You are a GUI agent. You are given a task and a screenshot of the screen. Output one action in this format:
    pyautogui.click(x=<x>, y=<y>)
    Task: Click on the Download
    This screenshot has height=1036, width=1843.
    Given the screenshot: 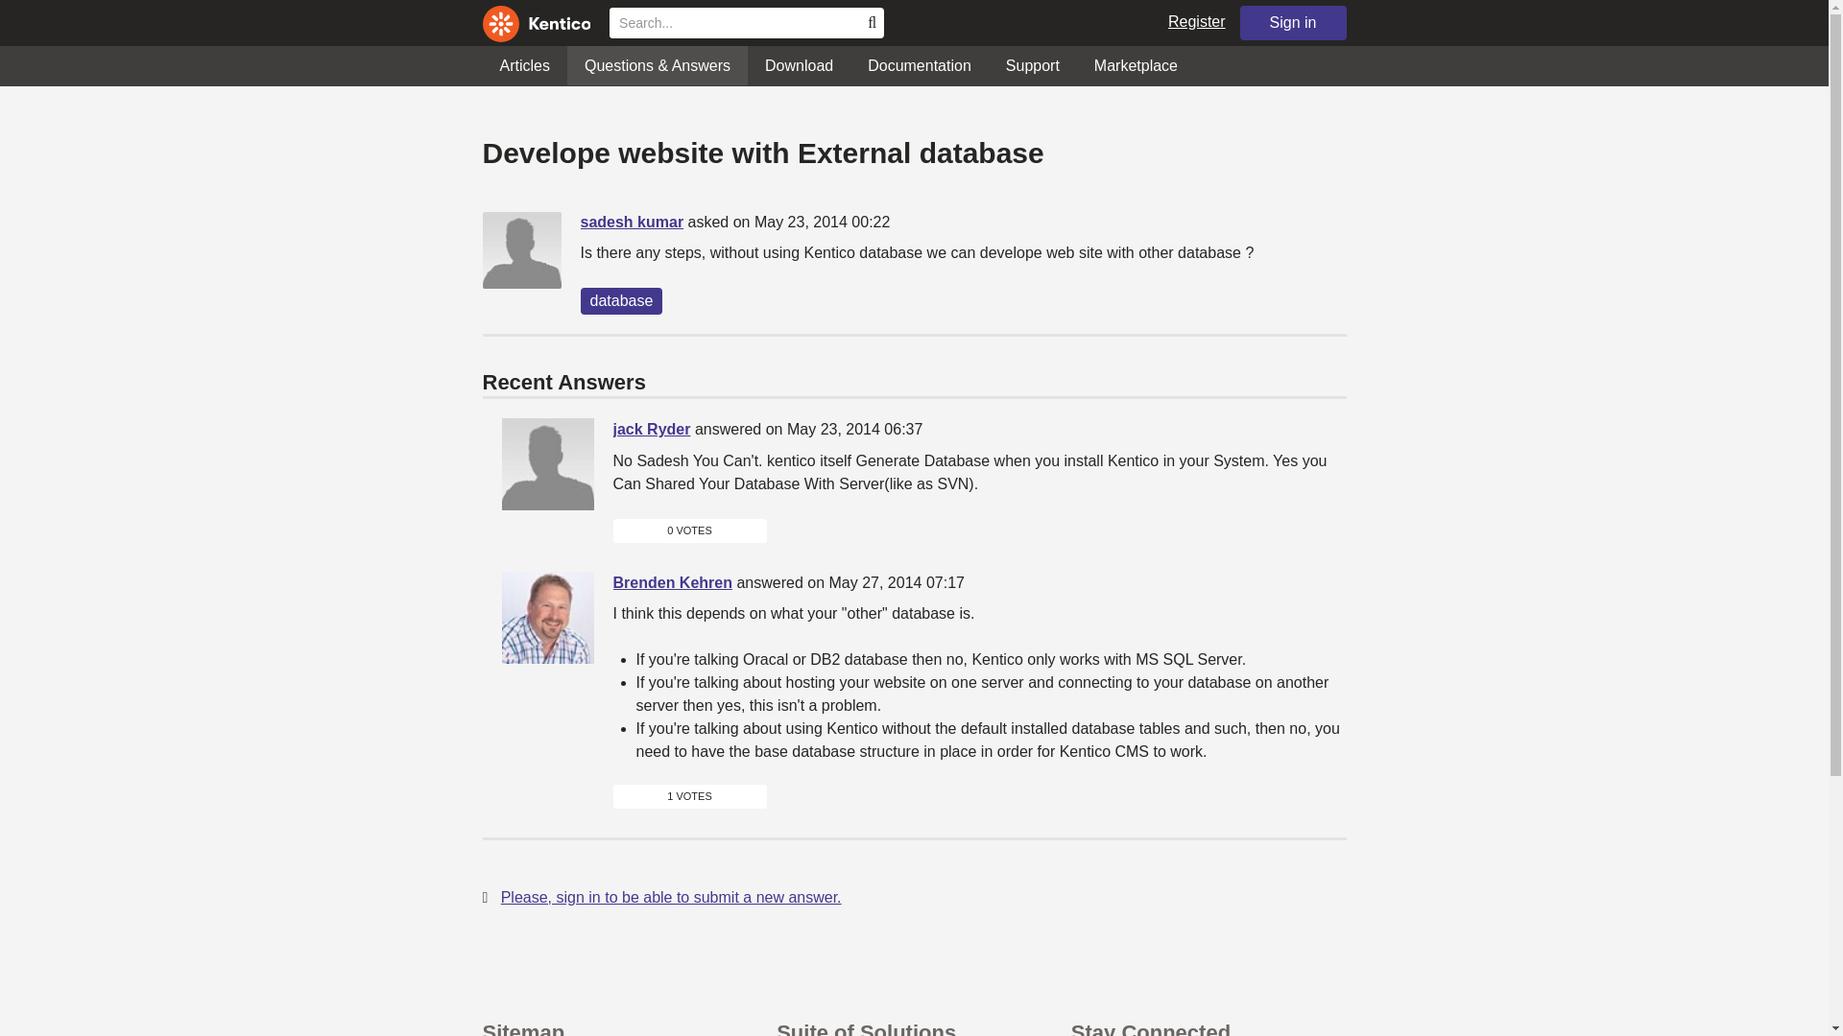 What is the action you would take?
    pyautogui.click(x=799, y=65)
    